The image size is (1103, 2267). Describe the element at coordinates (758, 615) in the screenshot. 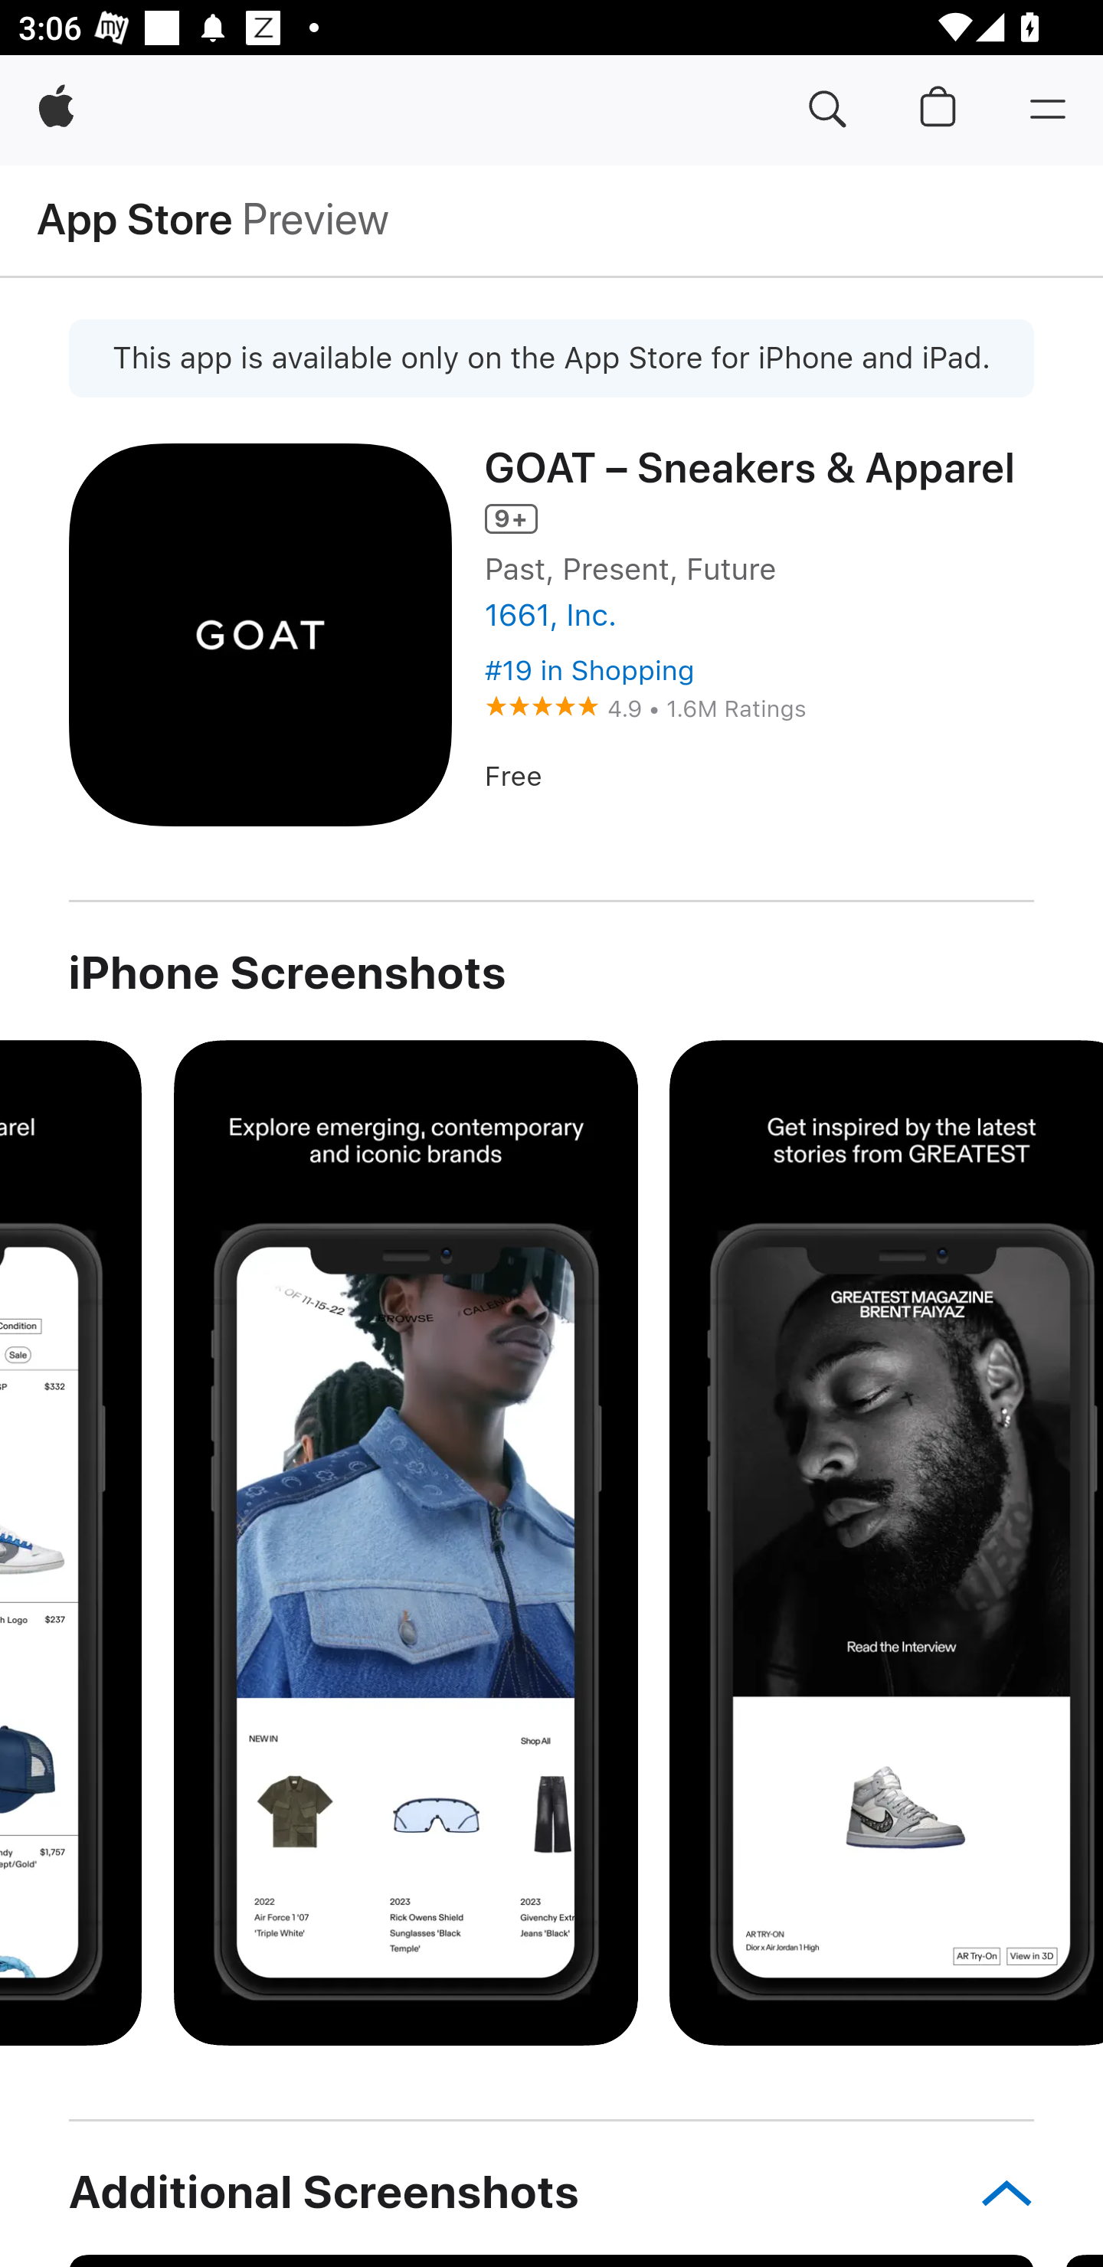

I see `1661, Inc. 1661, Inc. 1661, Inc.` at that location.